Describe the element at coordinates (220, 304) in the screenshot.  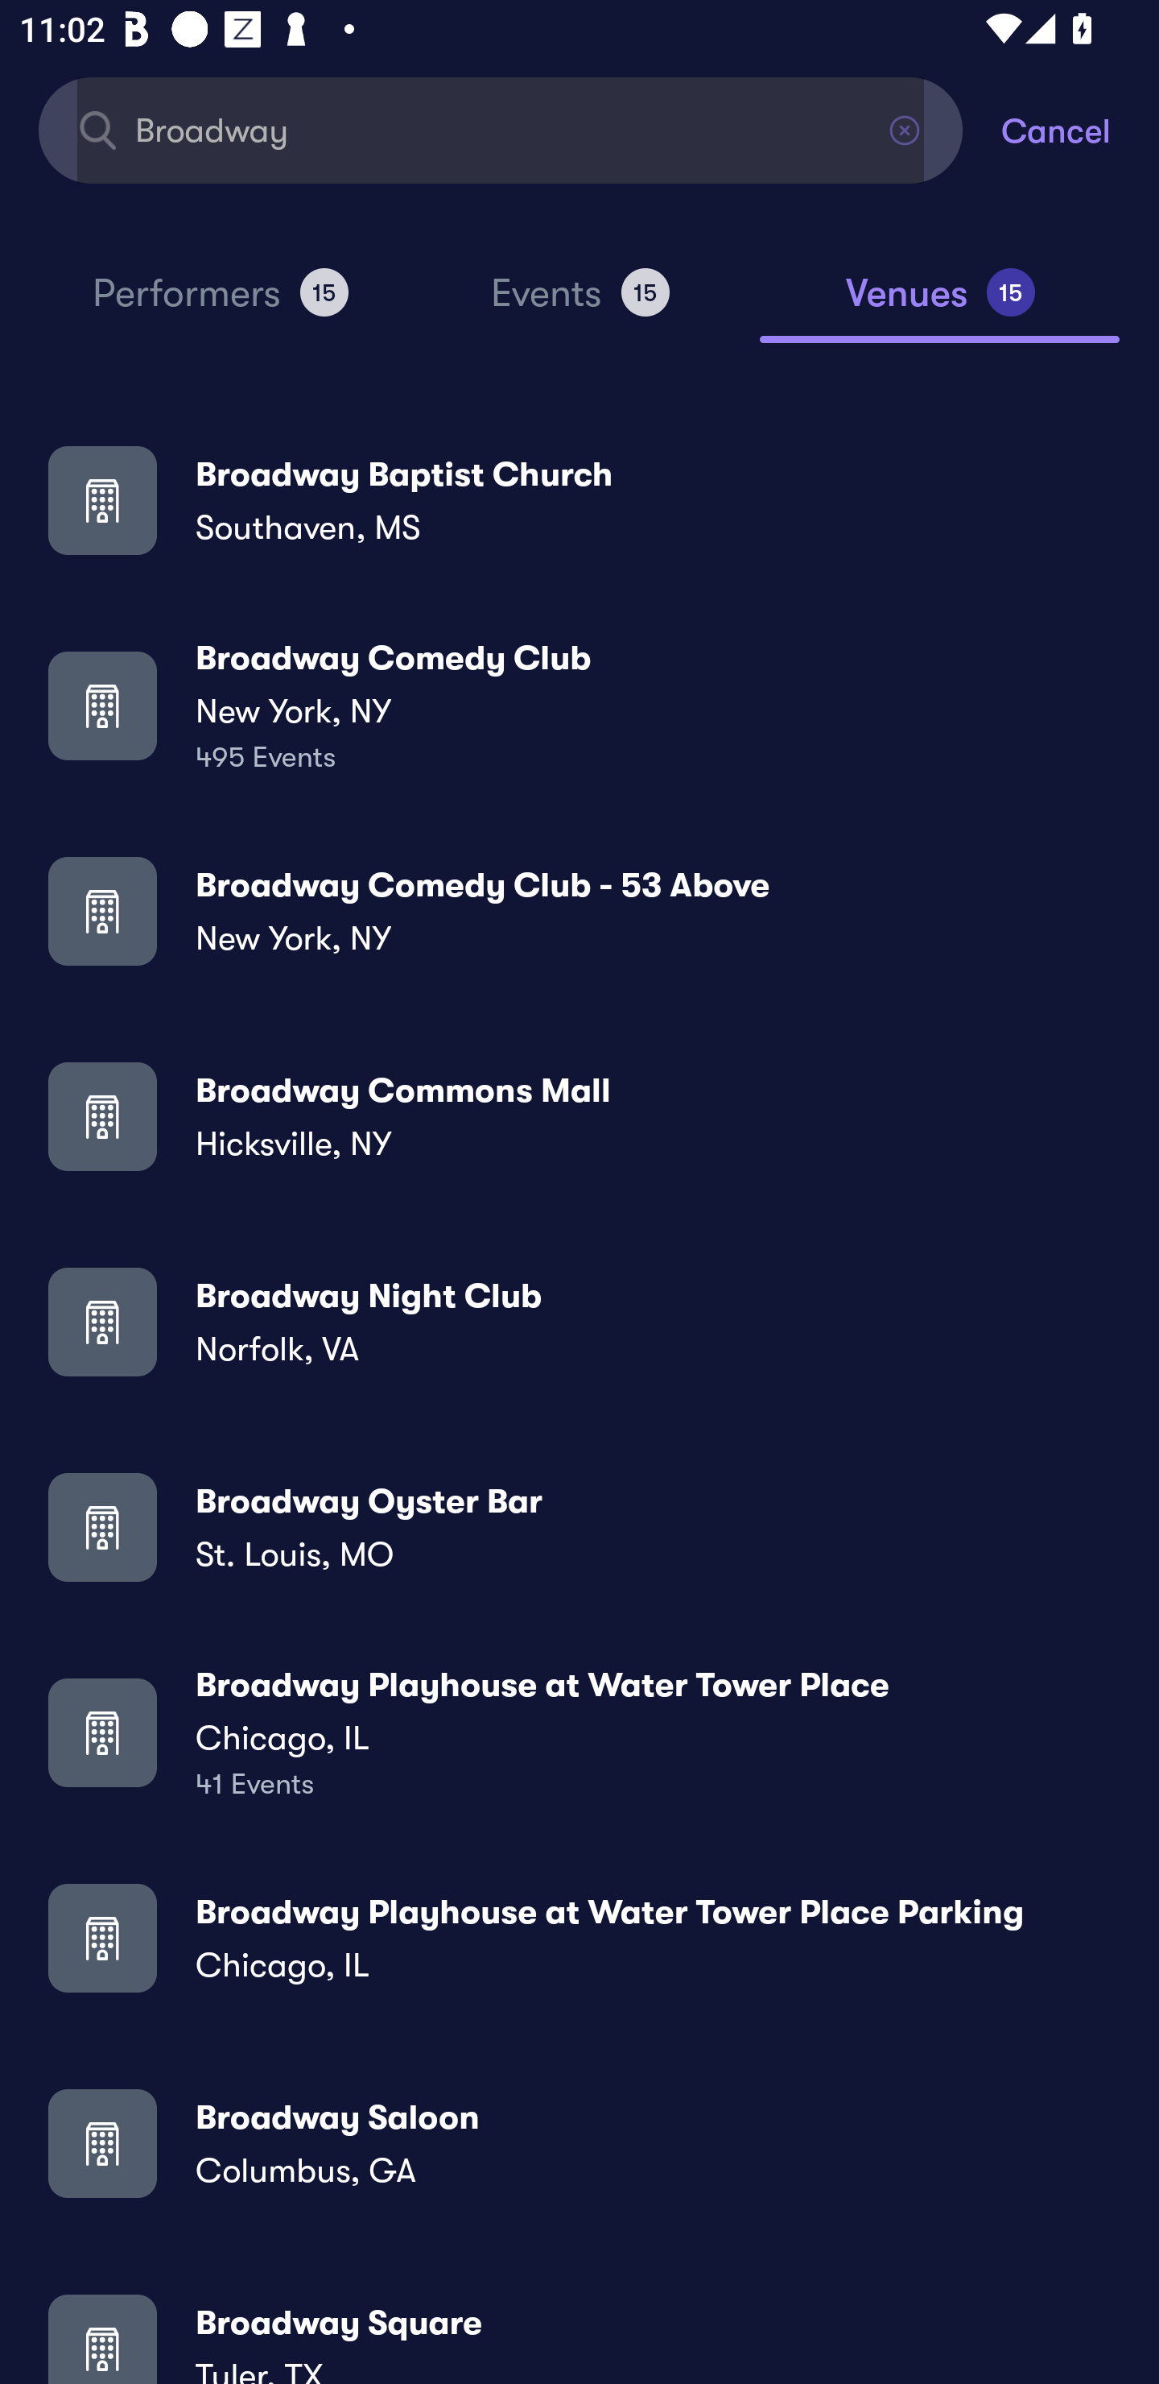
I see `Performers 15` at that location.